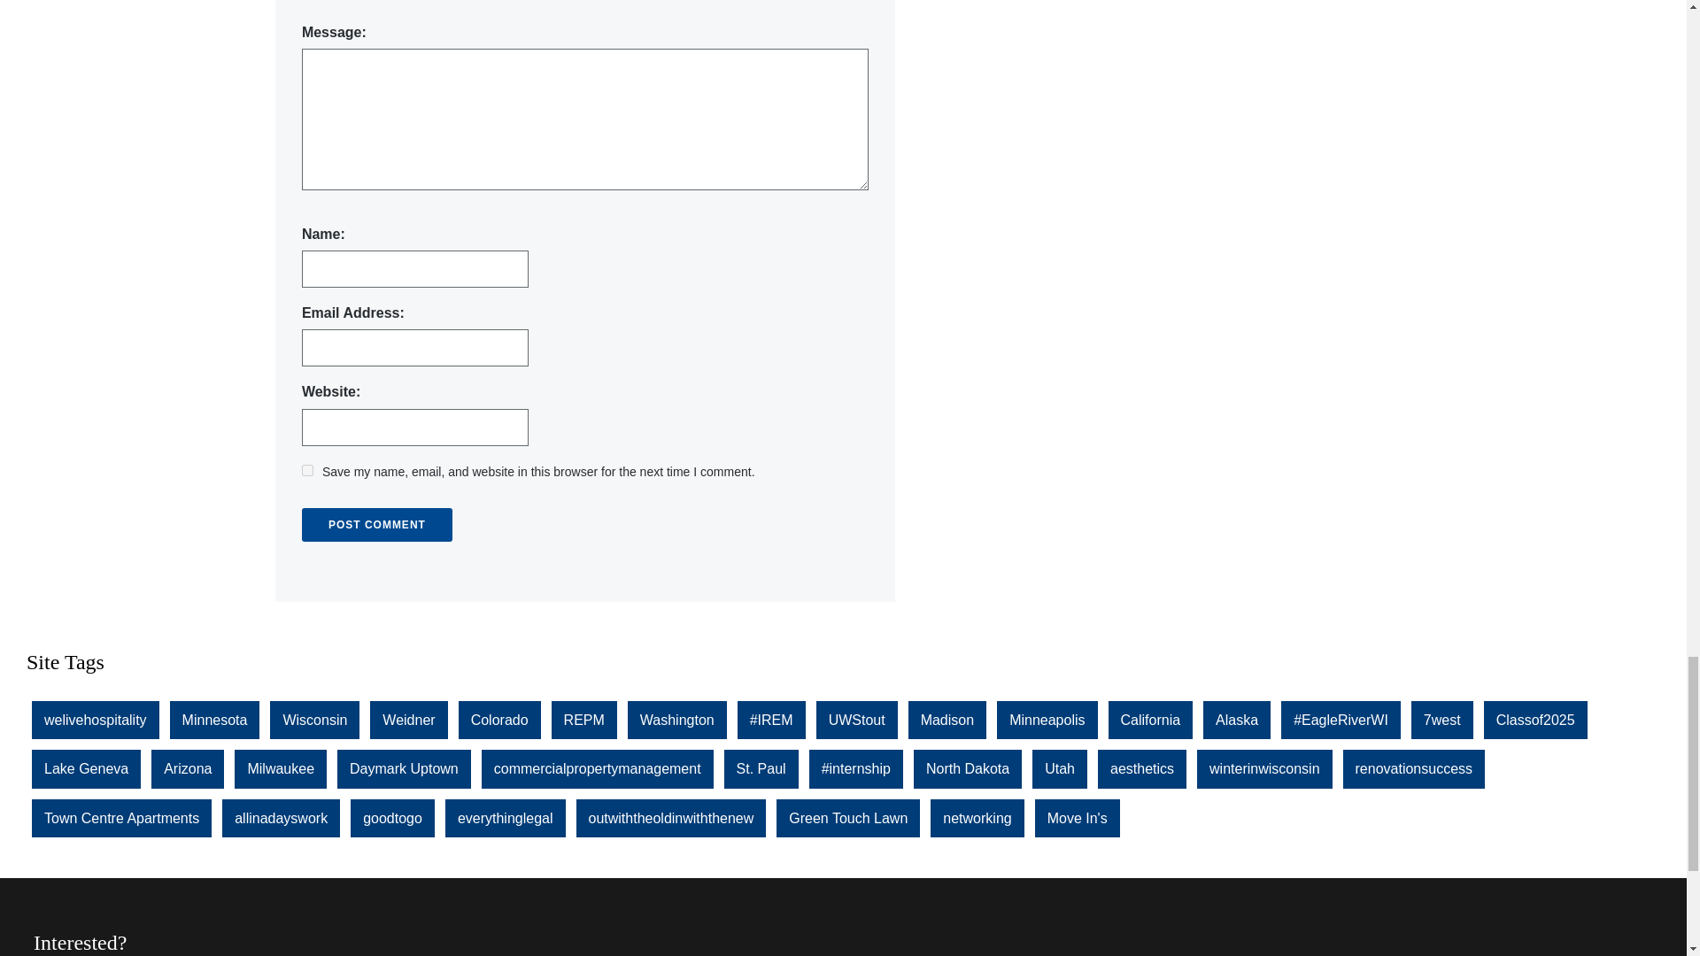 The image size is (1700, 956). What do you see at coordinates (947, 719) in the screenshot?
I see `Madison` at bounding box center [947, 719].